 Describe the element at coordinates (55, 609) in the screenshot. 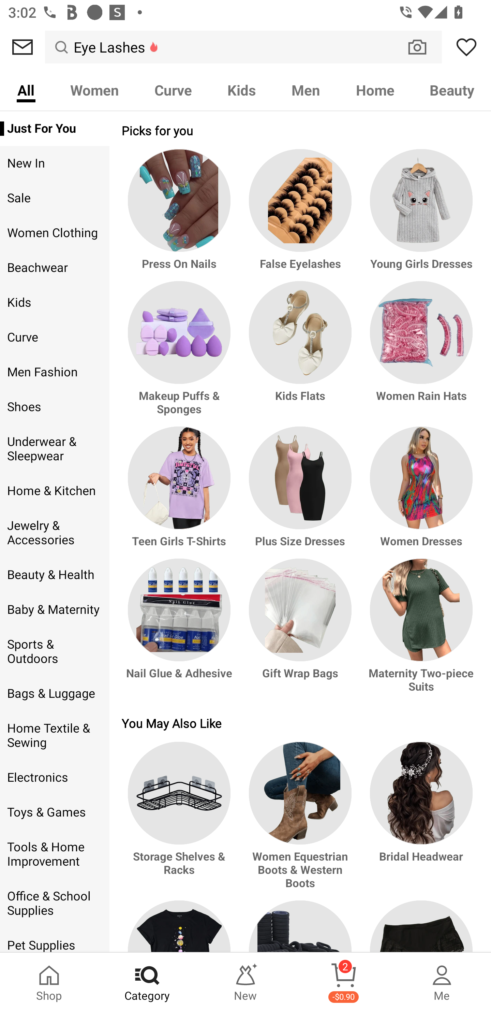

I see `Baby & Maternity` at that location.